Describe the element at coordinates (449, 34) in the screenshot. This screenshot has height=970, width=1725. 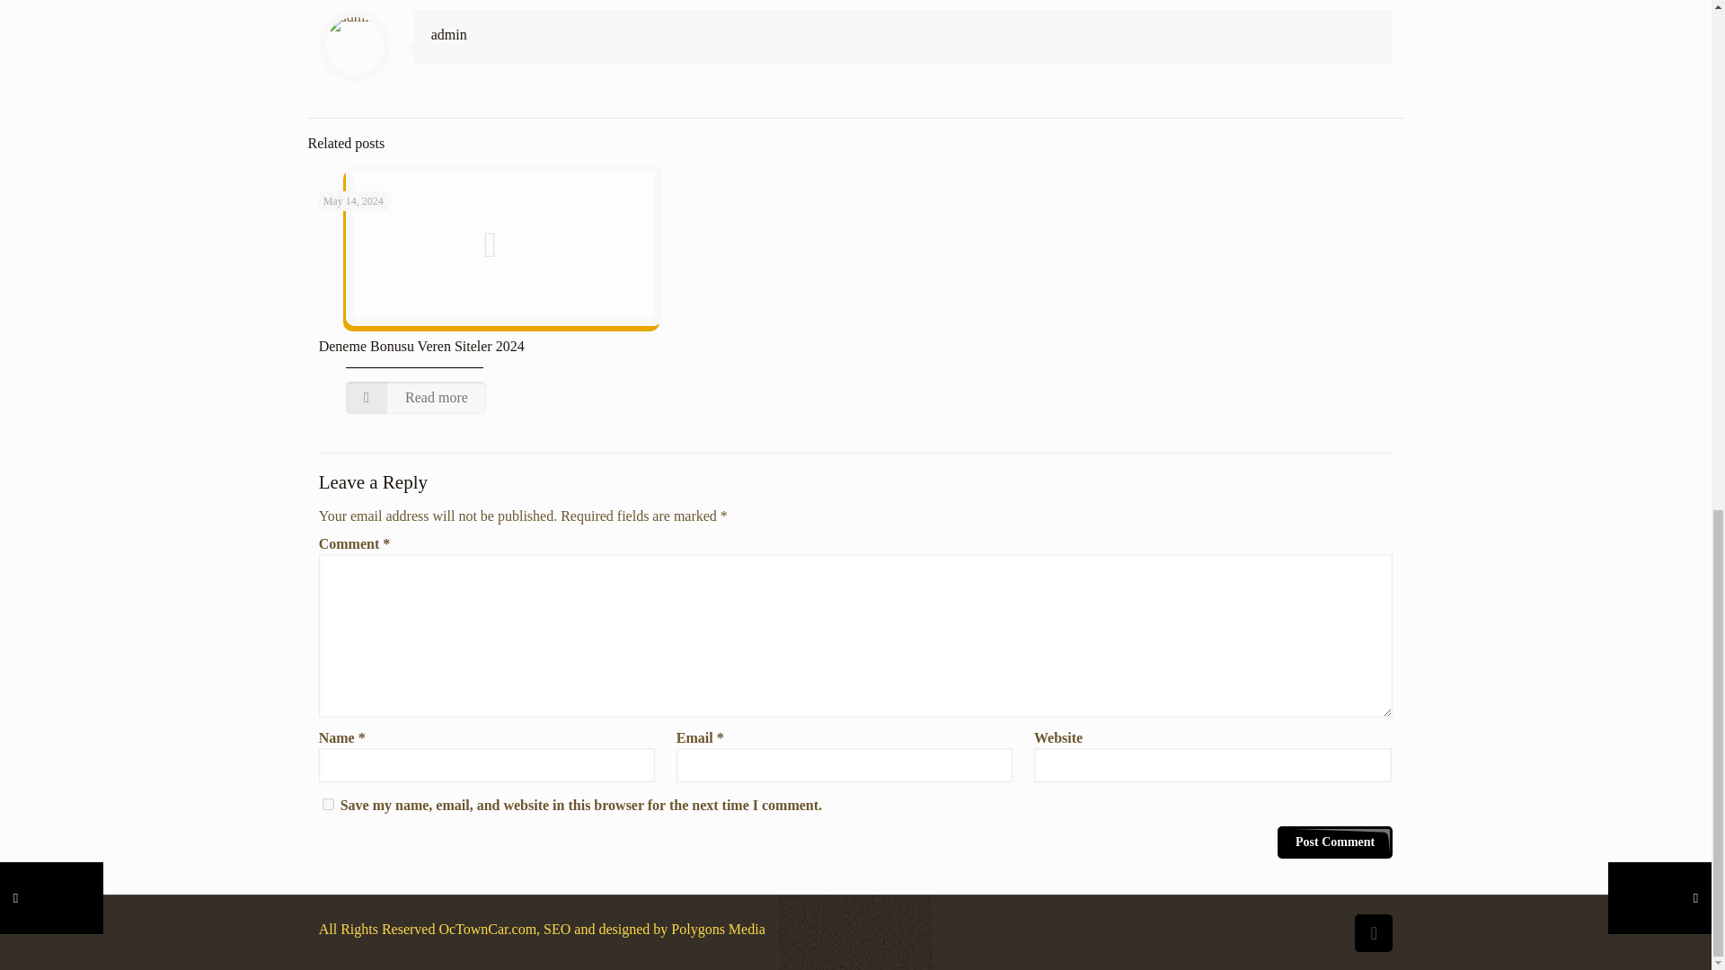
I see `admin` at that location.